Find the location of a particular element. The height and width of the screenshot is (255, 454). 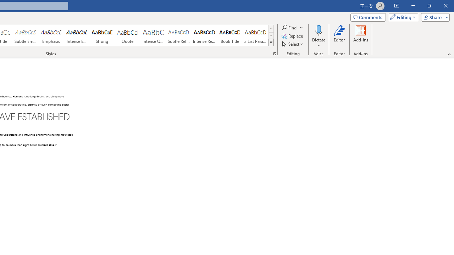

Emphasis is located at coordinates (51, 35).